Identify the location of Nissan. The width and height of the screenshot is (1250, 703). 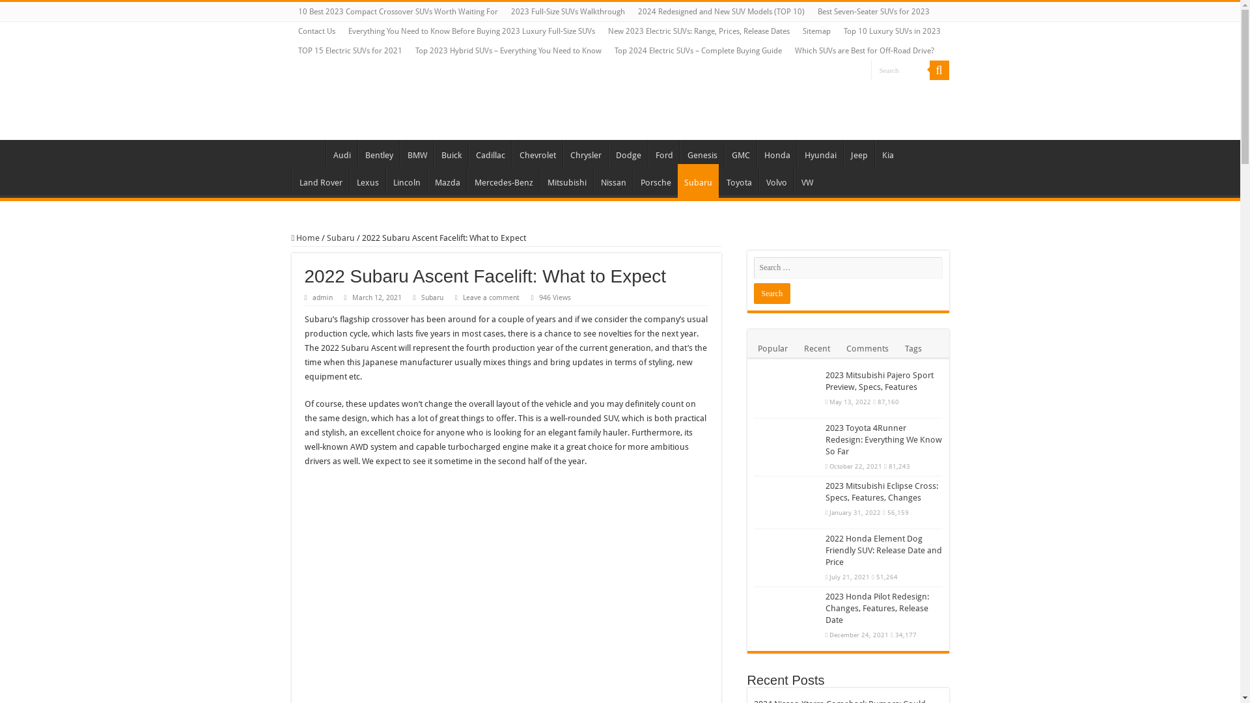
(613, 181).